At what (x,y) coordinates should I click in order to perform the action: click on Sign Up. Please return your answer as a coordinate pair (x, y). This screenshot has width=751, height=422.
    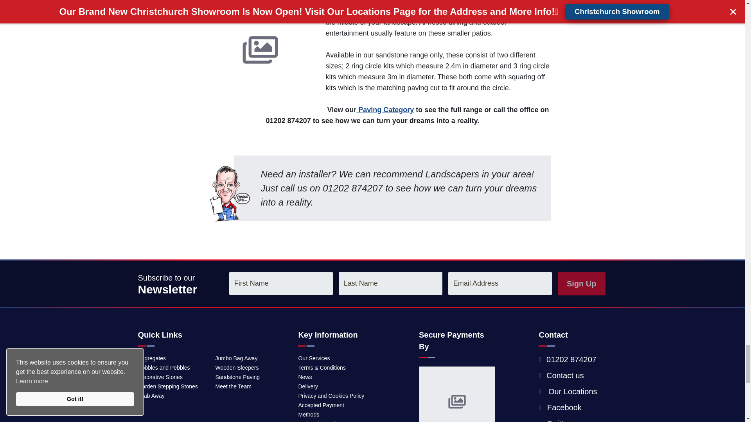
    Looking at the image, I should click on (581, 284).